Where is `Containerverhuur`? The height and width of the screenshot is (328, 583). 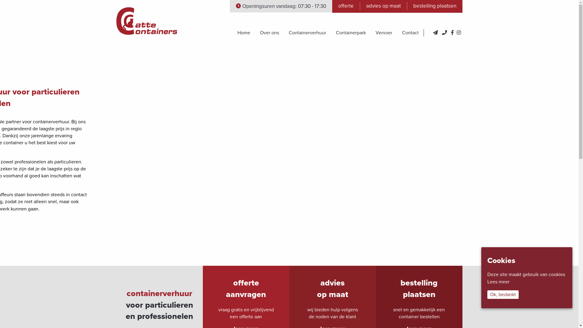
Containerverhuur is located at coordinates (307, 33).